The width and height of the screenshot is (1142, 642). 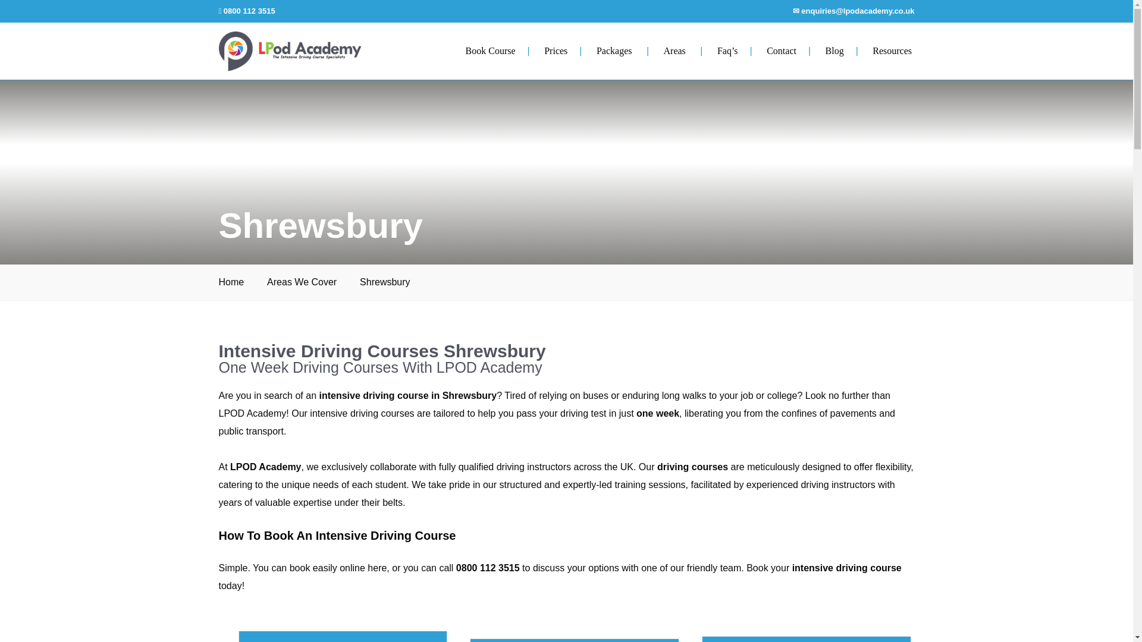 What do you see at coordinates (491, 50) in the screenshot?
I see `Book Course` at bounding box center [491, 50].